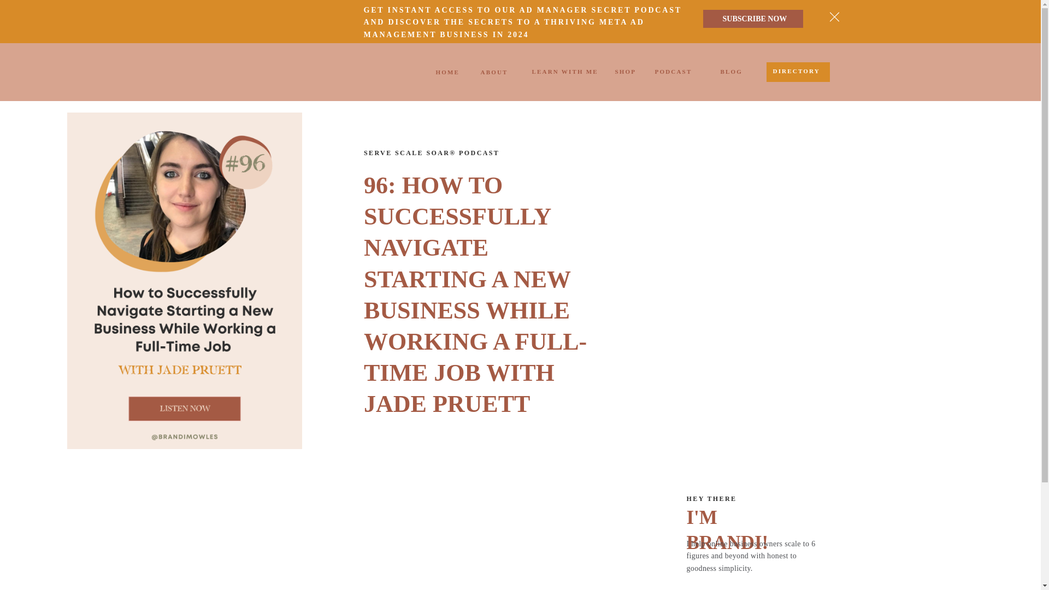  What do you see at coordinates (731, 73) in the screenshot?
I see `BLOG` at bounding box center [731, 73].